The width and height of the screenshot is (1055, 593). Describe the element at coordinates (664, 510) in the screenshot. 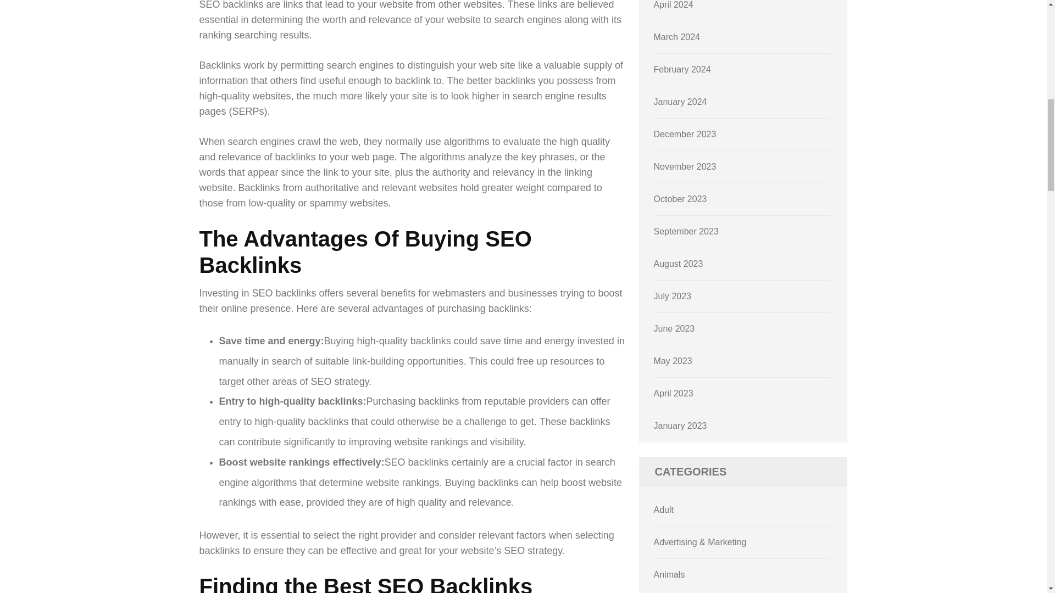

I see `Adult` at that location.